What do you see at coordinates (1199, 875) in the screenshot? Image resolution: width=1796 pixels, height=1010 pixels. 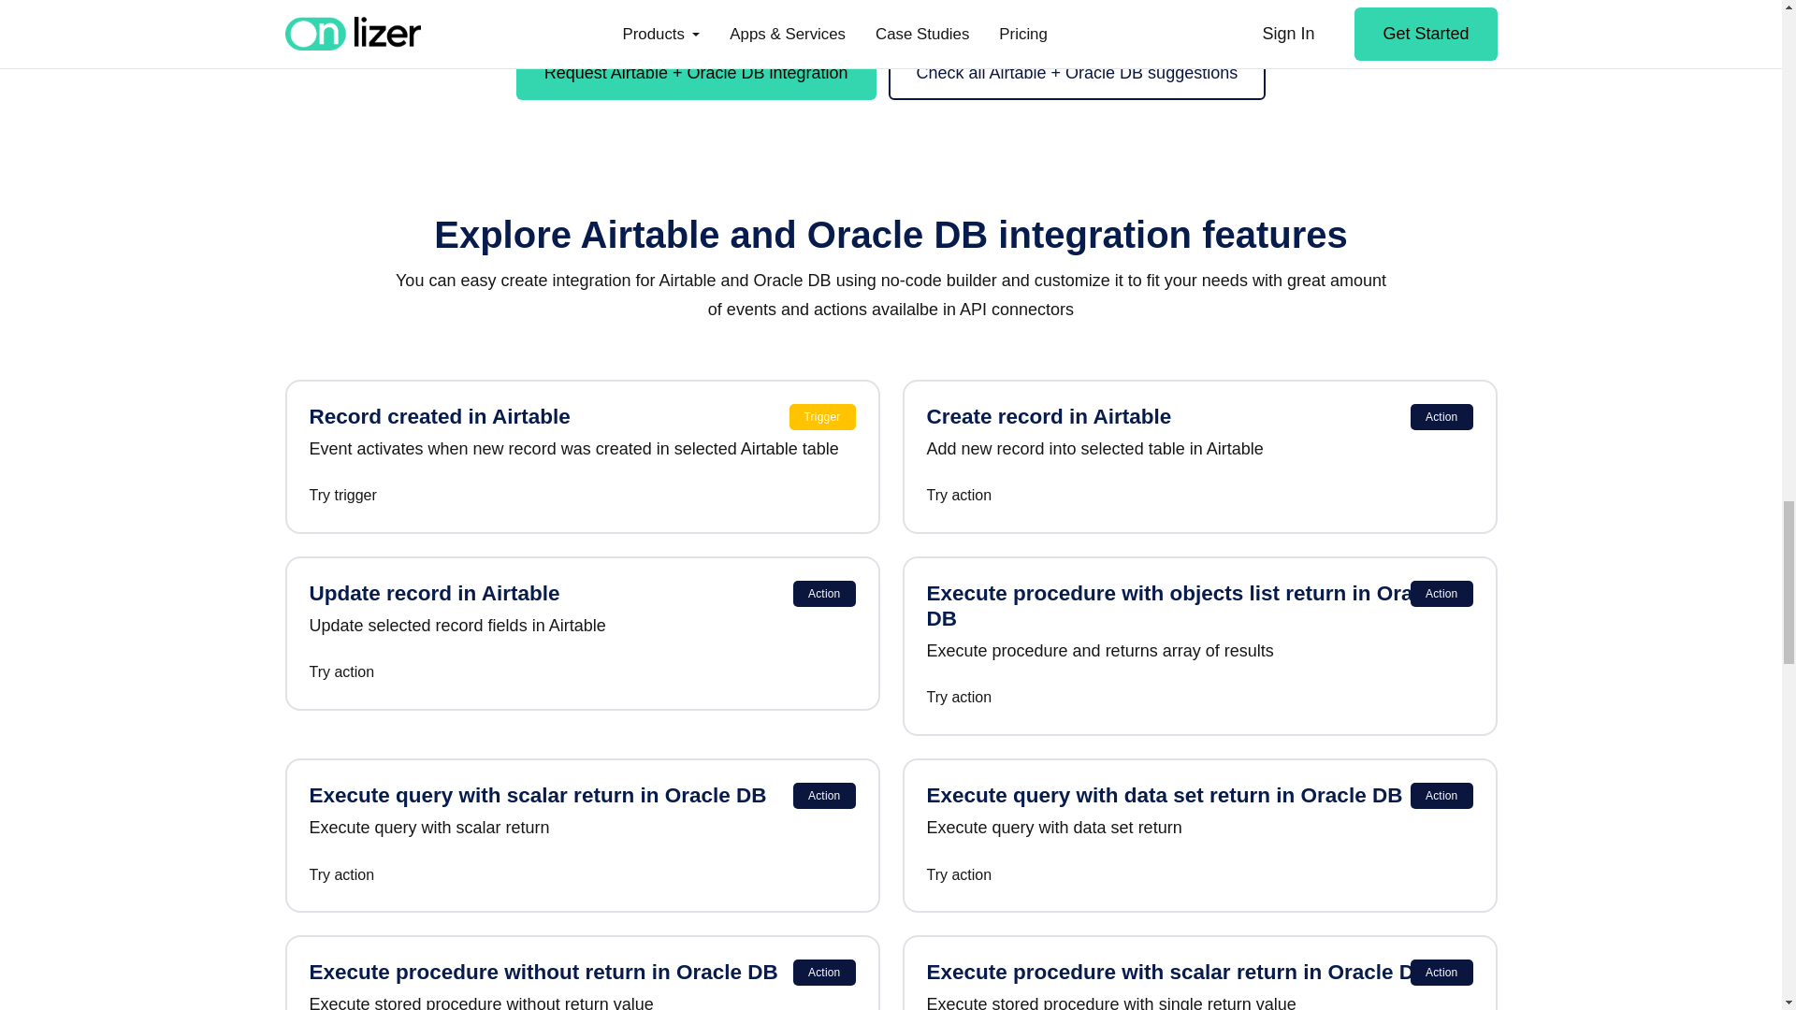 I see `Try action` at bounding box center [1199, 875].